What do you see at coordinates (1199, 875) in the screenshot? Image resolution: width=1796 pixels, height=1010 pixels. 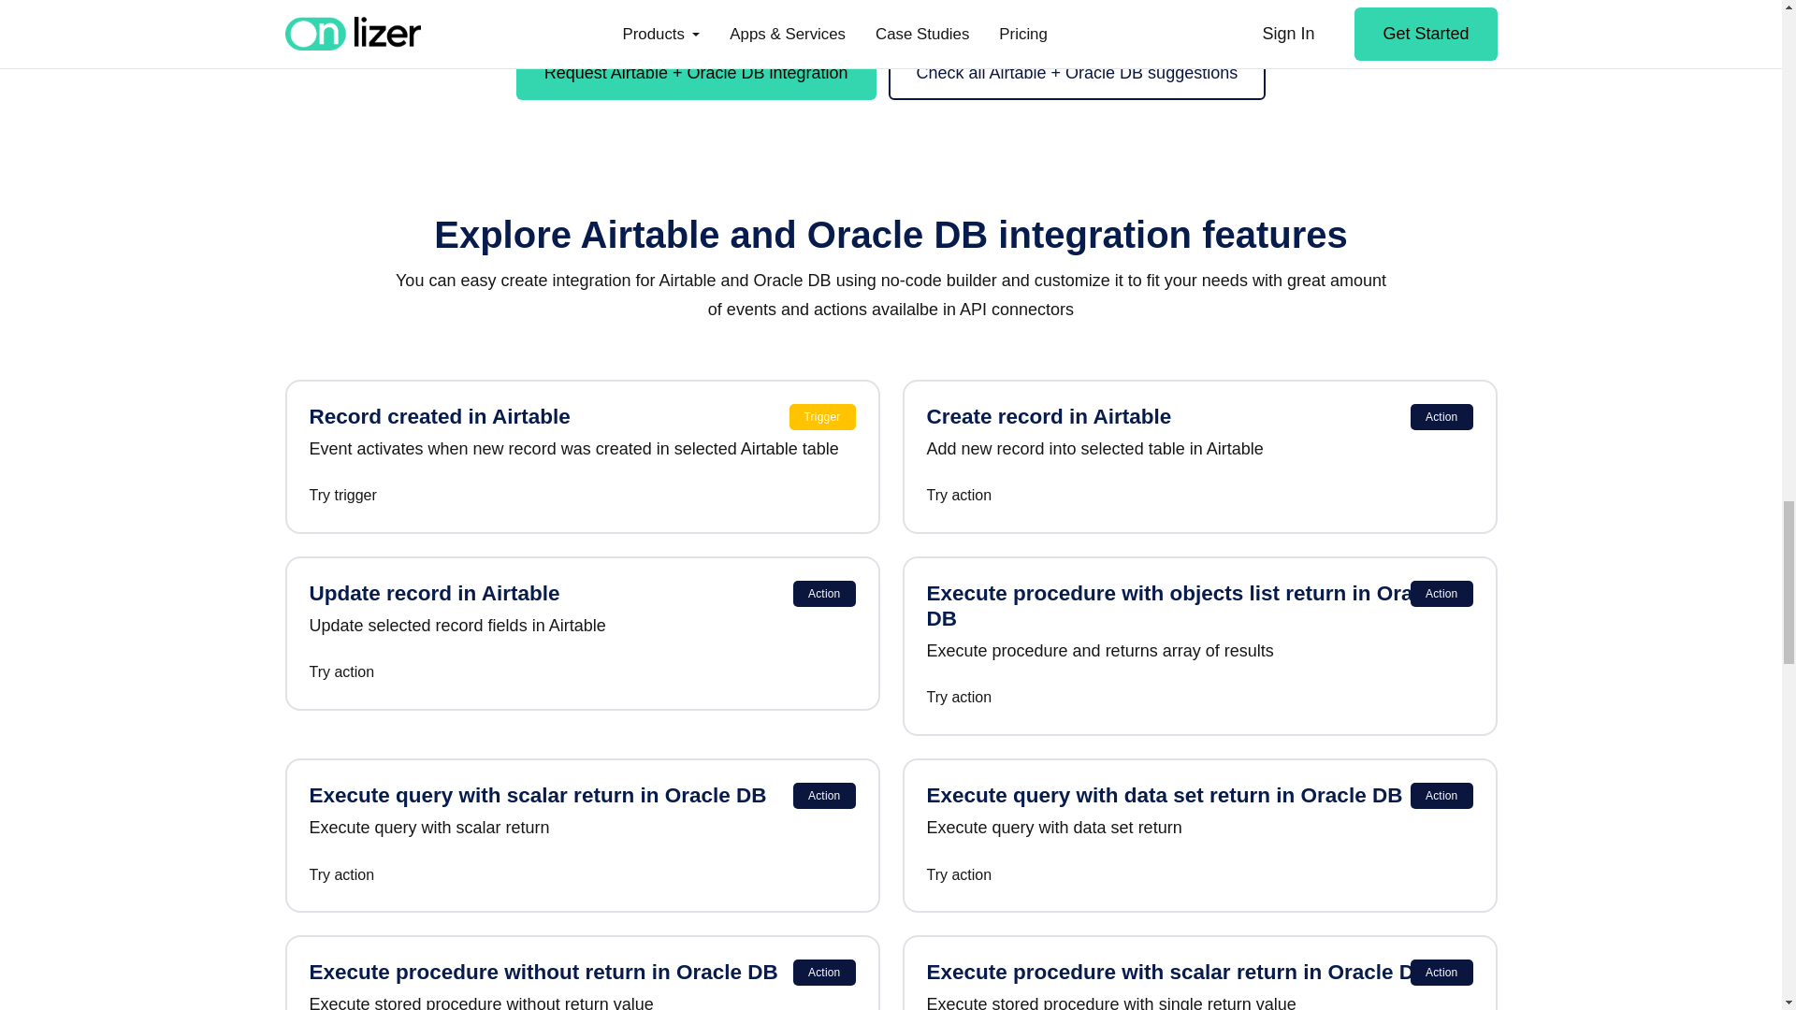 I see `Try action` at bounding box center [1199, 875].